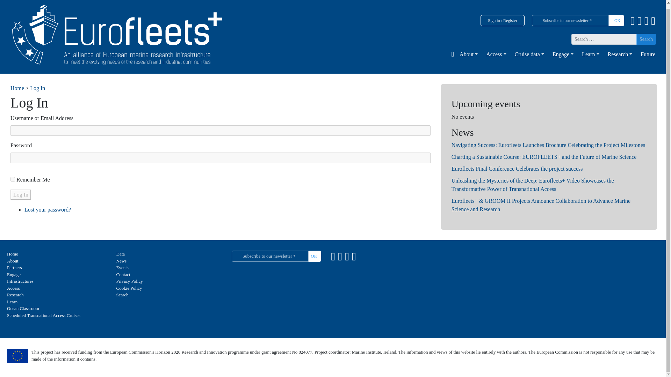 This screenshot has height=377, width=671. Describe the element at coordinates (494, 54) in the screenshot. I see `Access` at that location.